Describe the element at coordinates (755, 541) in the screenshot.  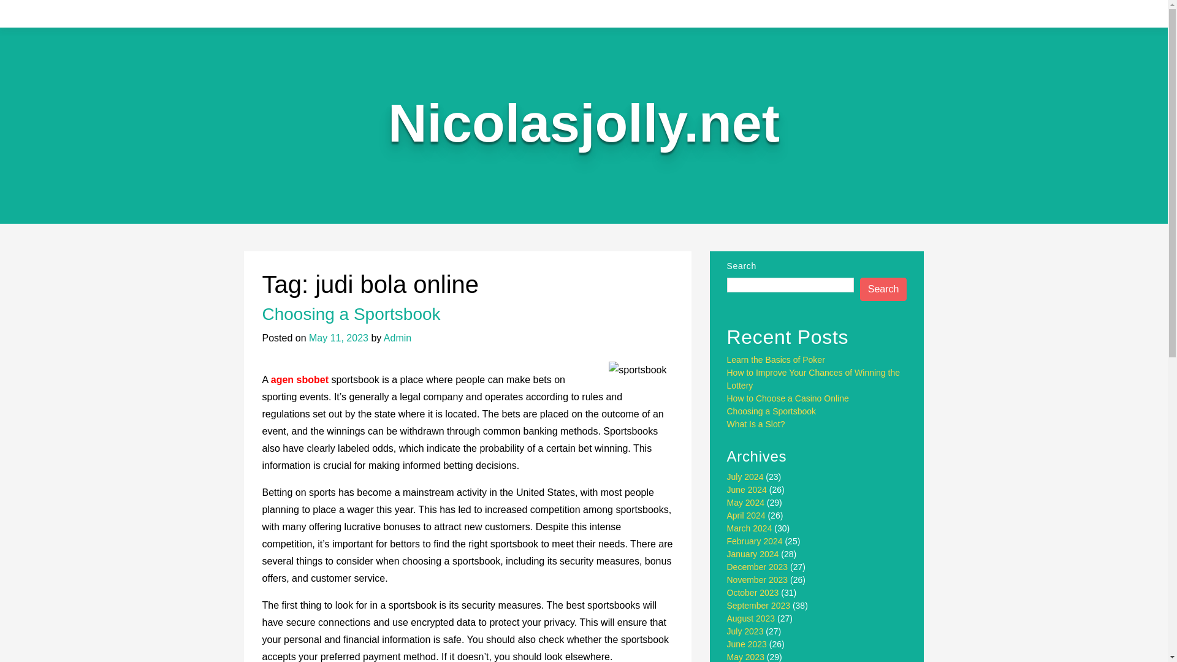
I see `February 2024` at that location.